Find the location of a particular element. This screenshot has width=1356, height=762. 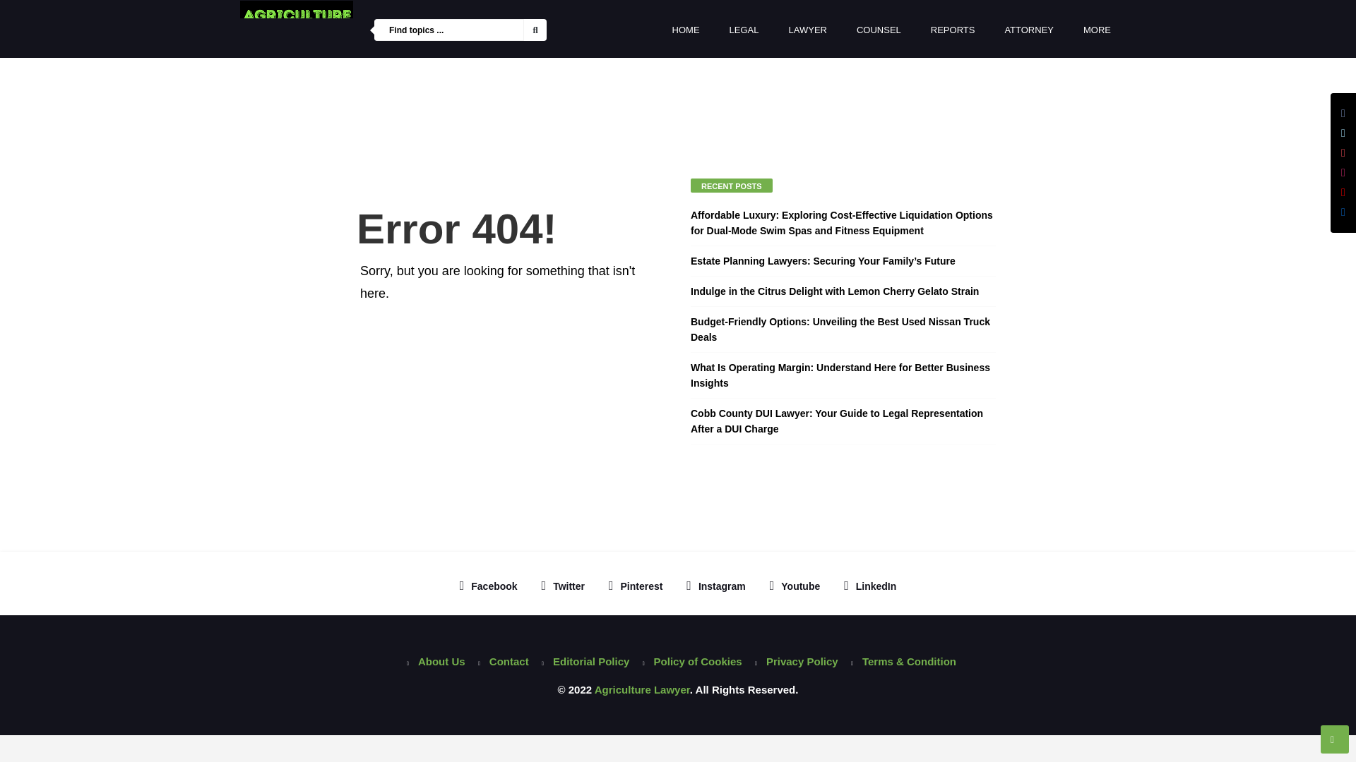

LEGAL is located at coordinates (744, 30).